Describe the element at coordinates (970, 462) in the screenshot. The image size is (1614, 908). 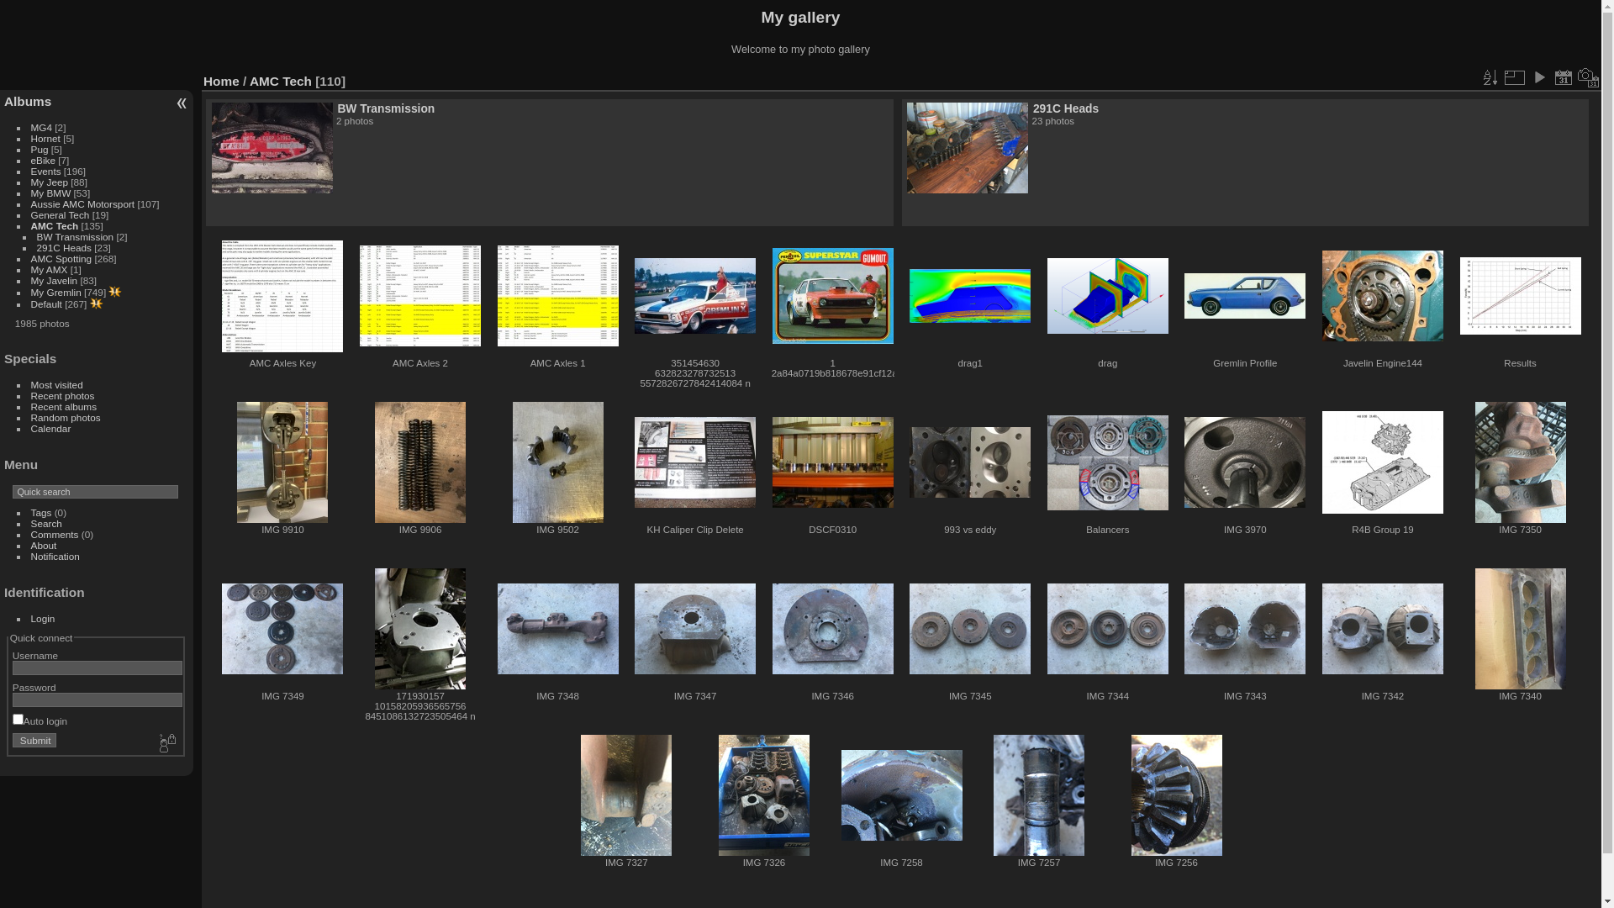
I see `993 vs eddy (61 visits)` at that location.